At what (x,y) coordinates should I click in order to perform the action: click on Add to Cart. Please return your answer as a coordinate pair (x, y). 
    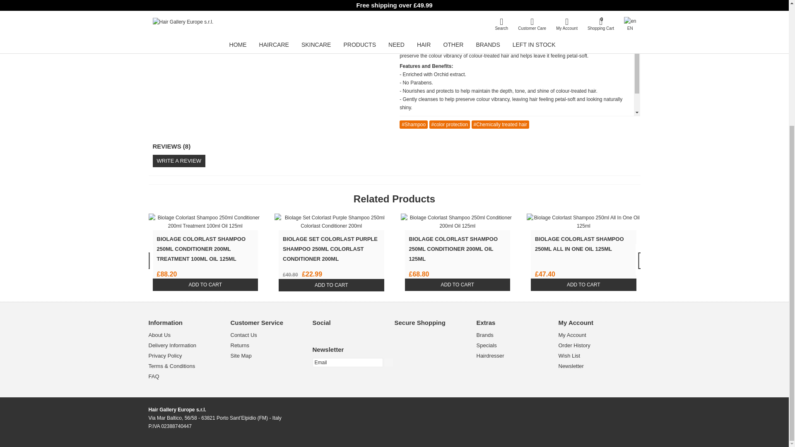
    Looking at the image, I should click on (331, 285).